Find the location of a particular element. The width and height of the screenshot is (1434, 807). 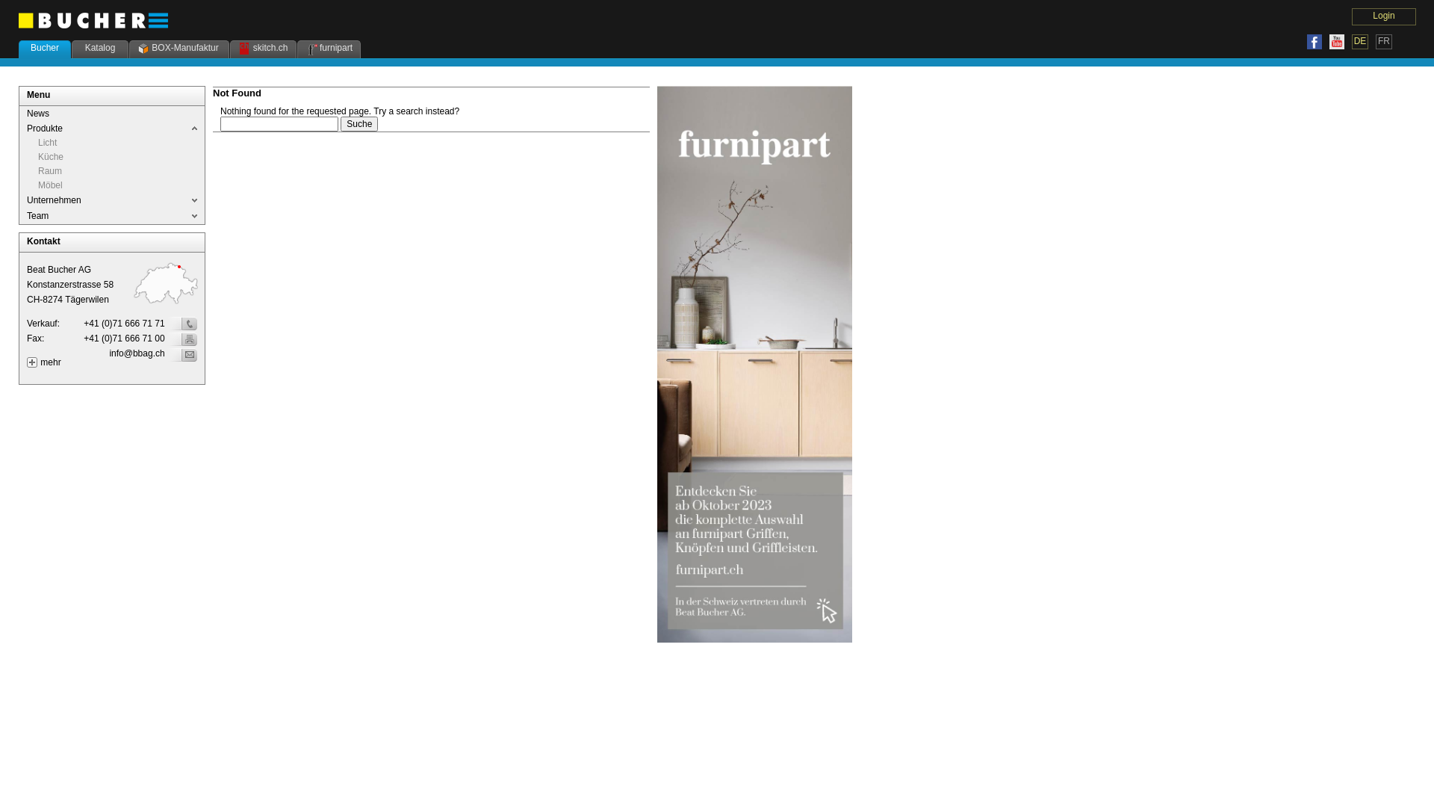

furnipart is located at coordinates (329, 49).